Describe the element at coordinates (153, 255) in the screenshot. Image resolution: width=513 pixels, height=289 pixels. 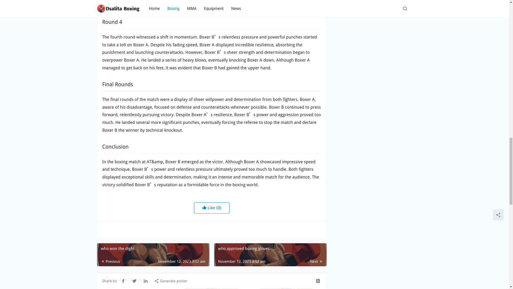
I see `who won the dight` at that location.